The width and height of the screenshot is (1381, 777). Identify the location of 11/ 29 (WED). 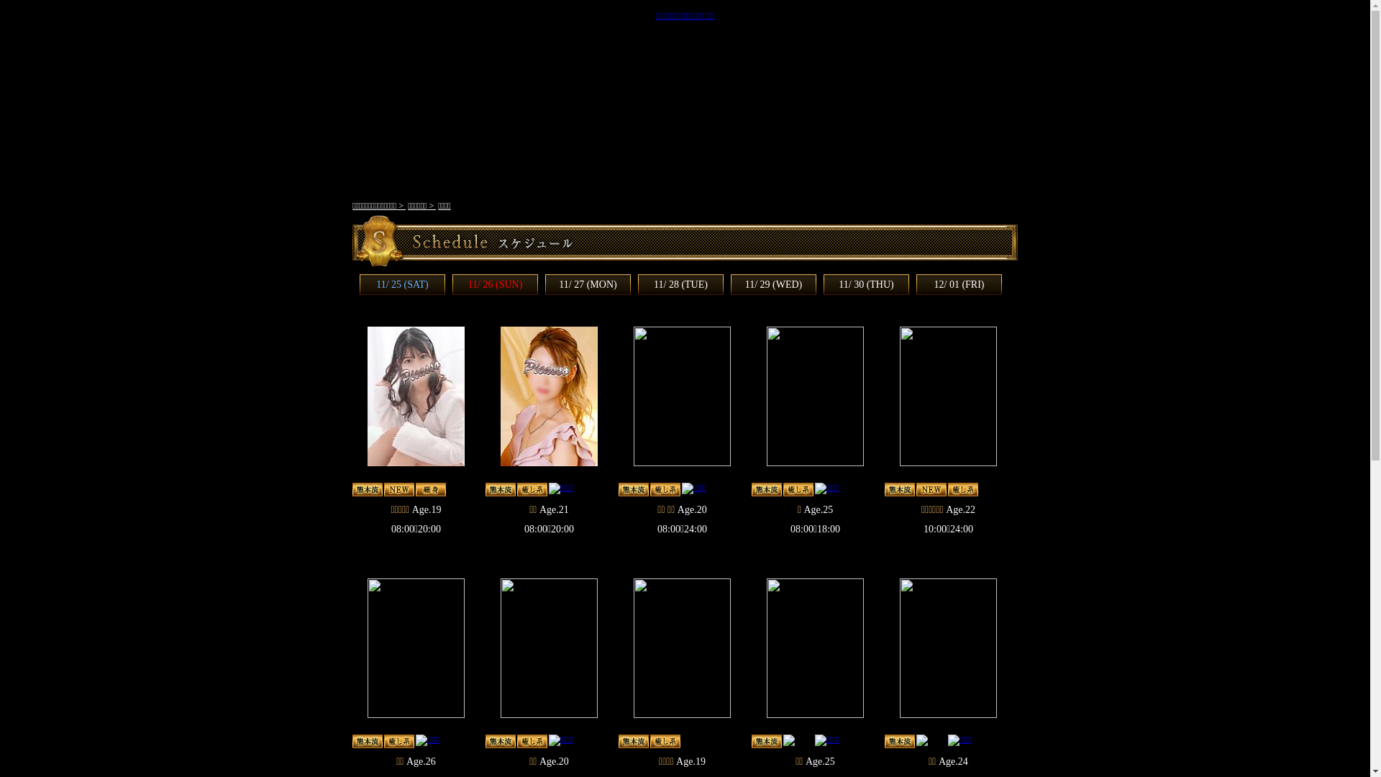
(774, 285).